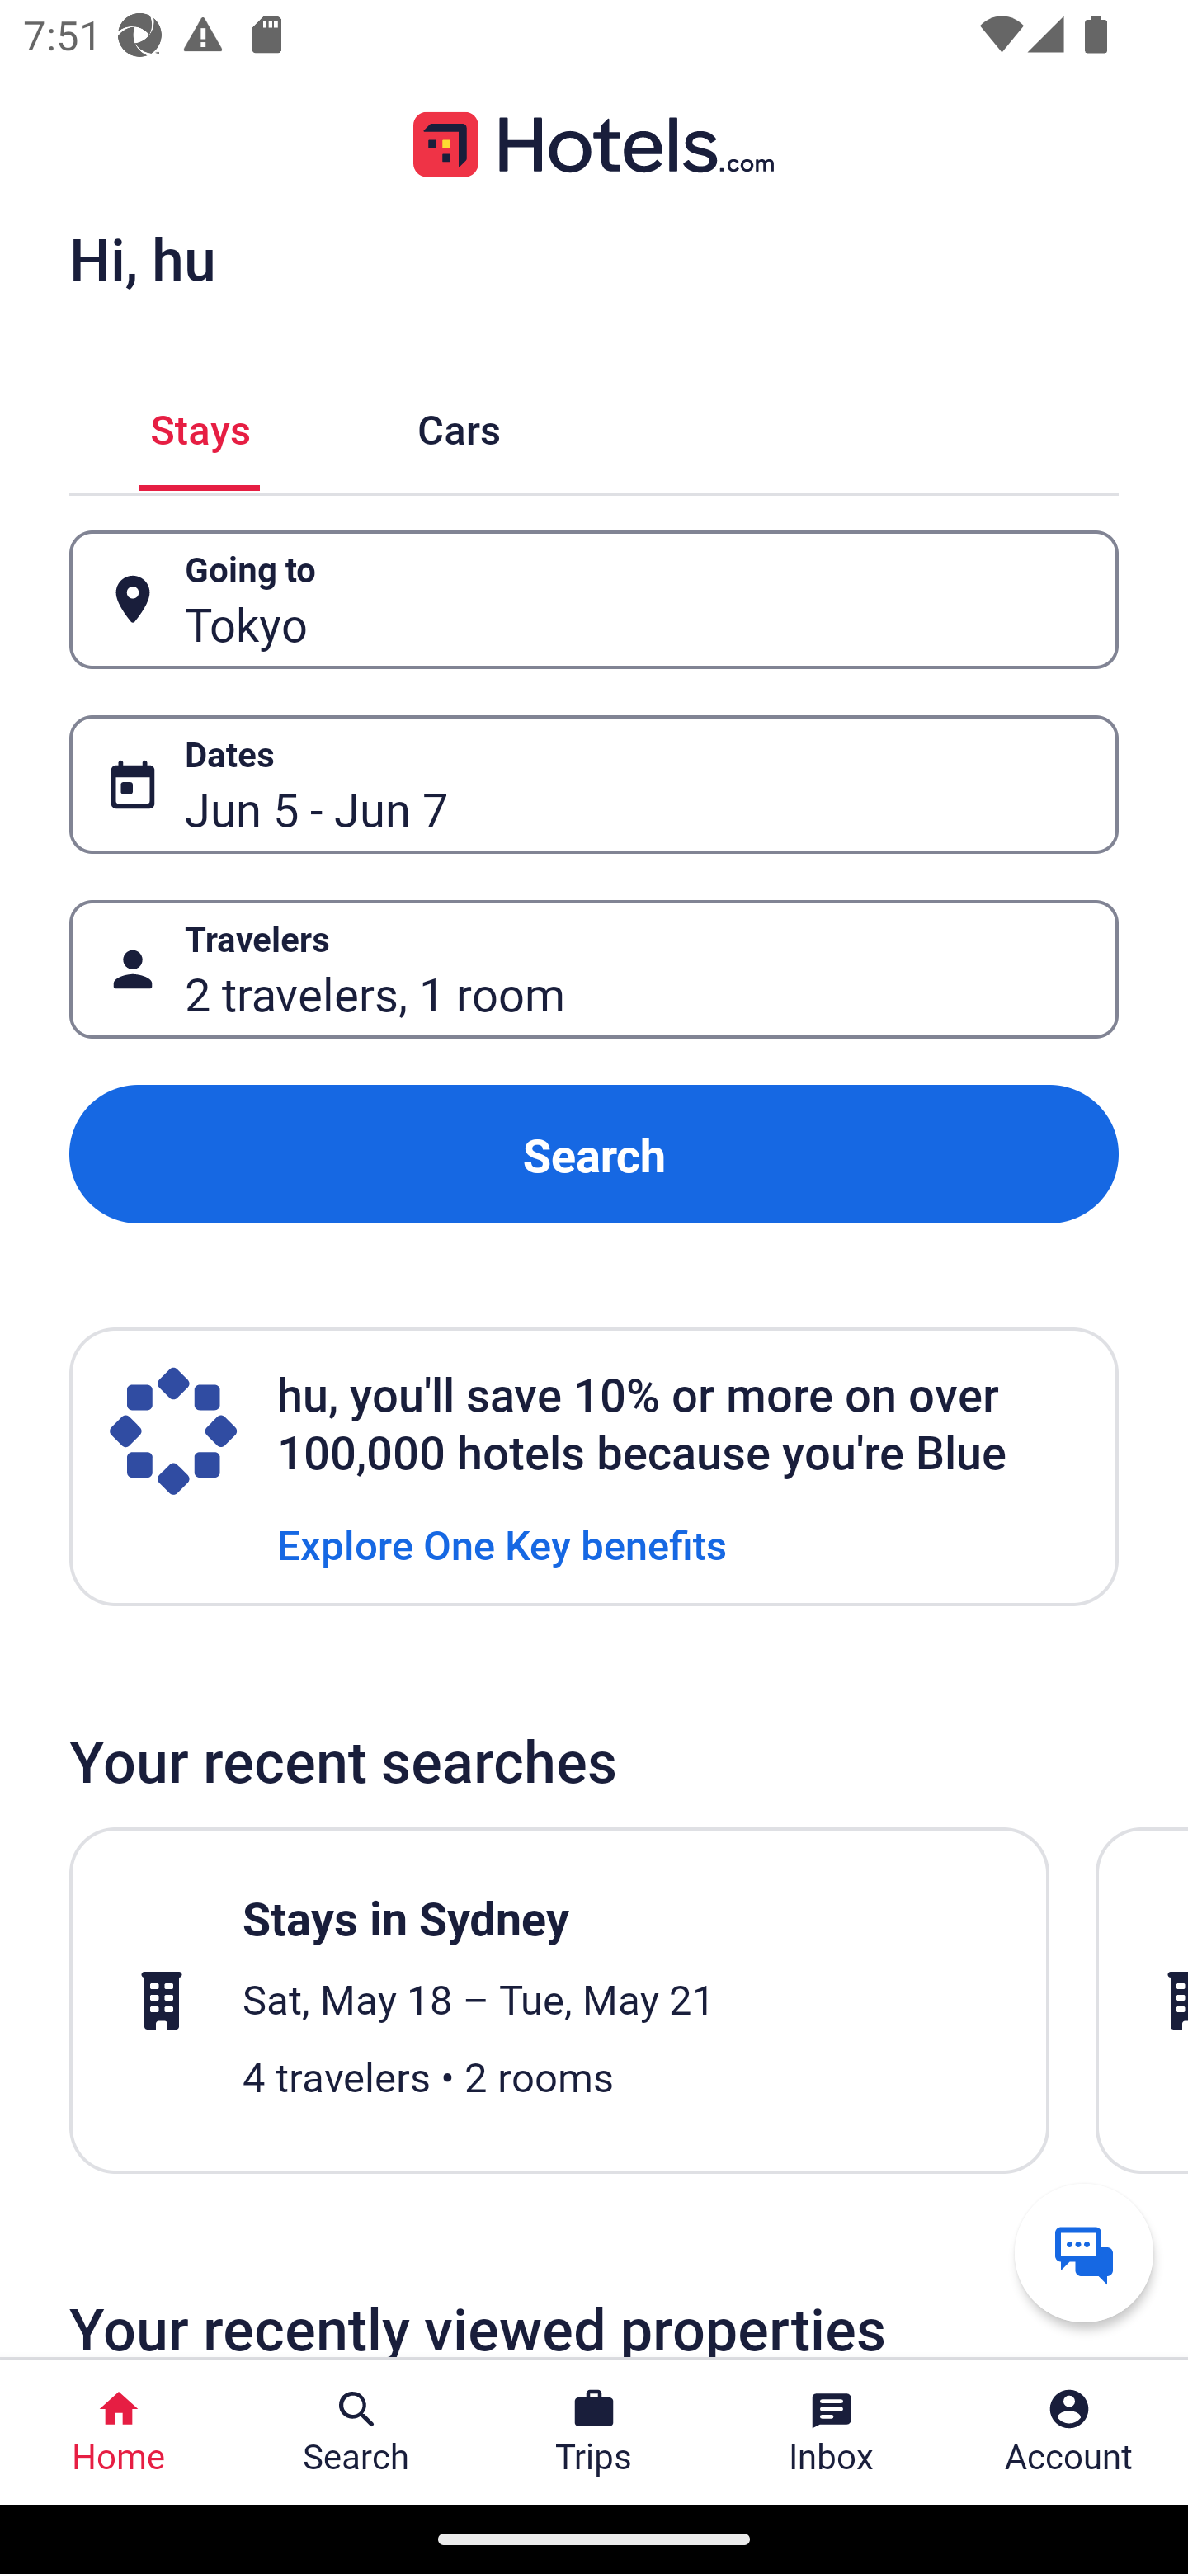 The width and height of the screenshot is (1188, 2574). Describe the element at coordinates (594, 599) in the screenshot. I see `Going to Button Tokyo` at that location.